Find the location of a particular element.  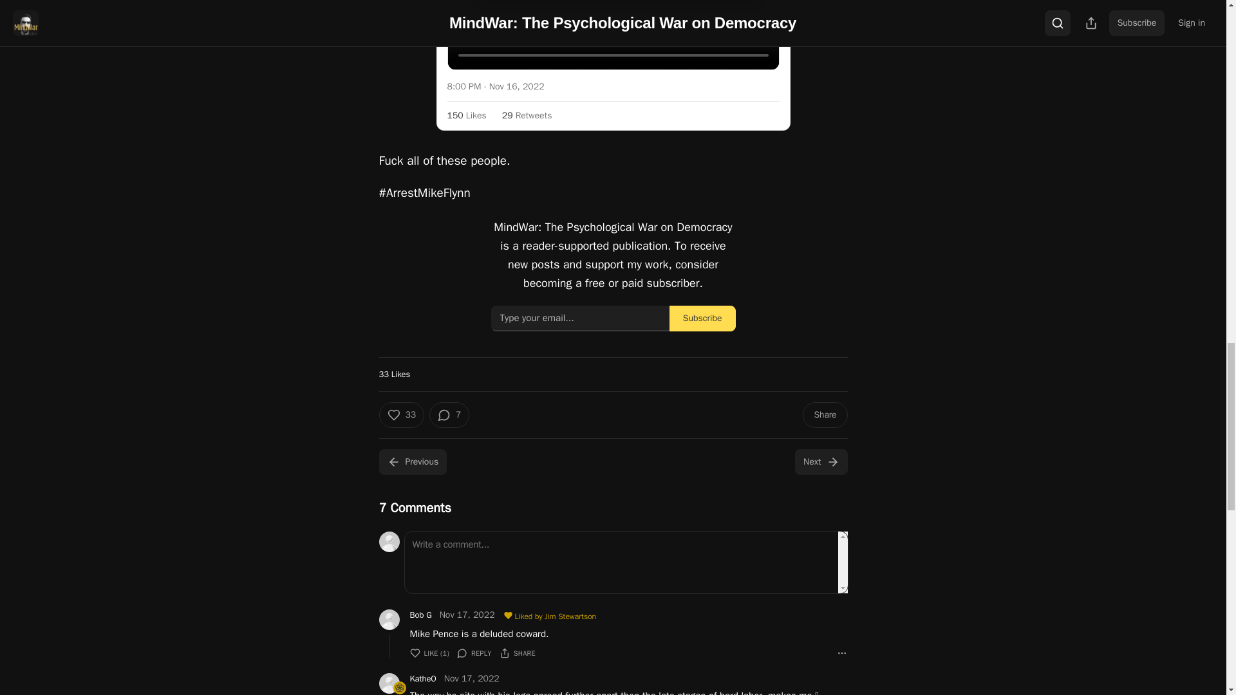

33 Likes is located at coordinates (394, 374).